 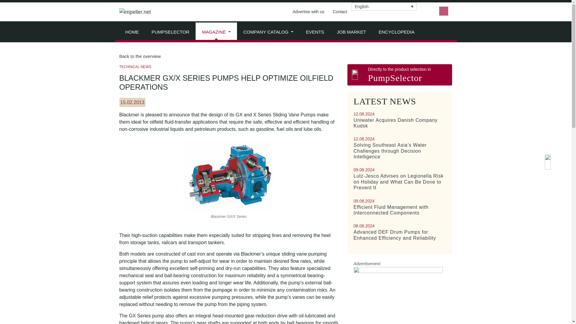 I want to click on Back to the overview, so click(x=286, y=56).